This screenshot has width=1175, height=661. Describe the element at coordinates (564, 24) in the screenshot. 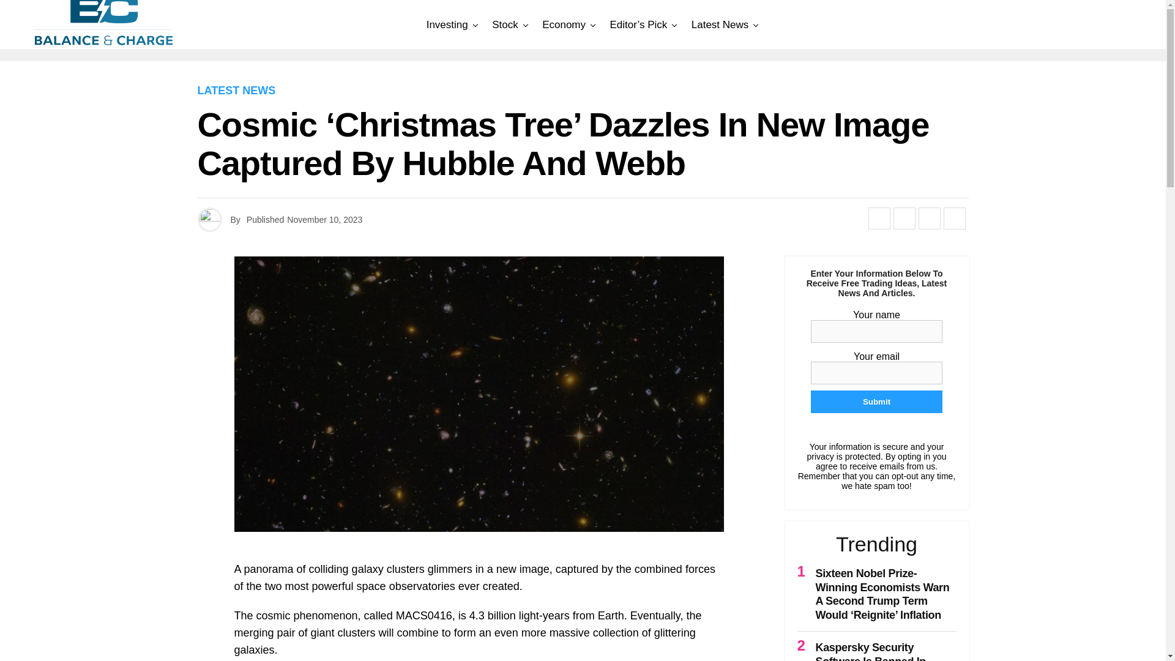

I see `Economy` at that location.